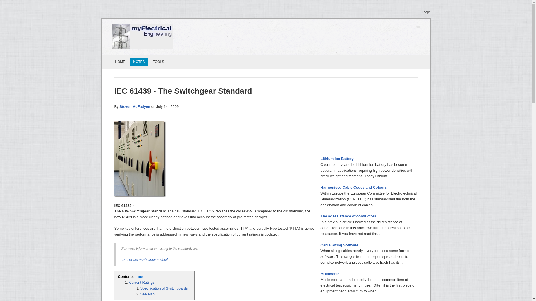  I want to click on NOTES, so click(138, 62).